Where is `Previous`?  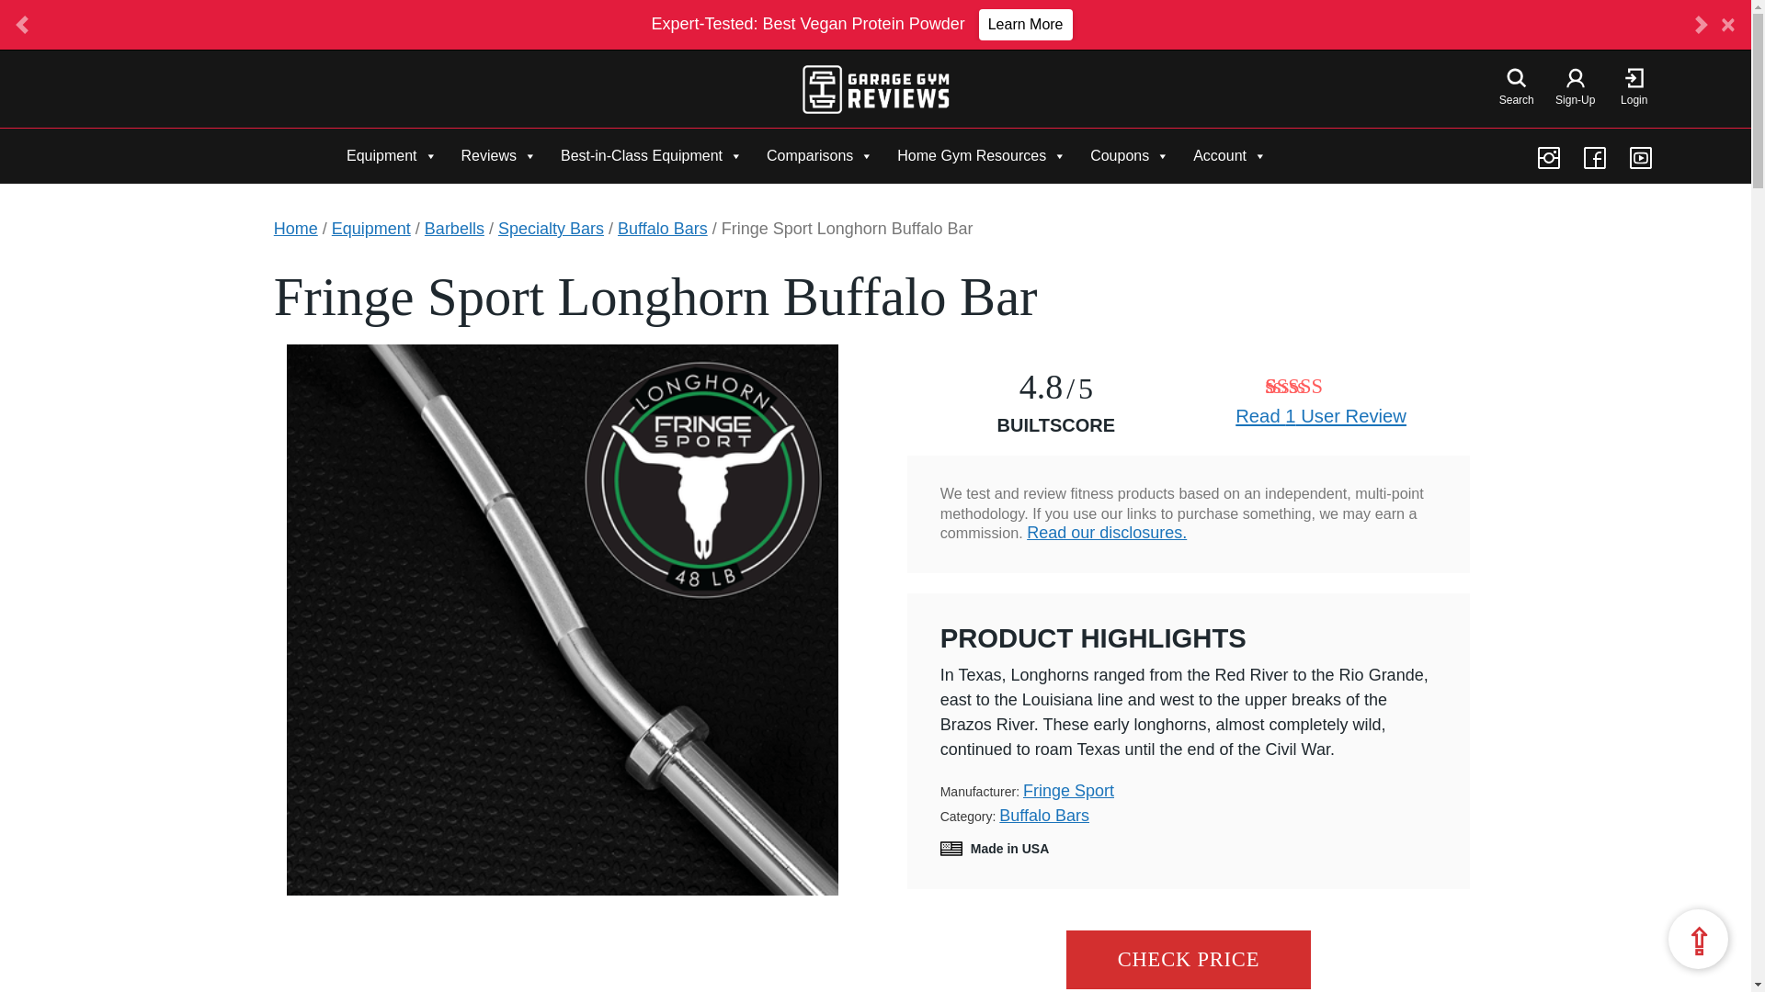
Previous is located at coordinates (22, 24).